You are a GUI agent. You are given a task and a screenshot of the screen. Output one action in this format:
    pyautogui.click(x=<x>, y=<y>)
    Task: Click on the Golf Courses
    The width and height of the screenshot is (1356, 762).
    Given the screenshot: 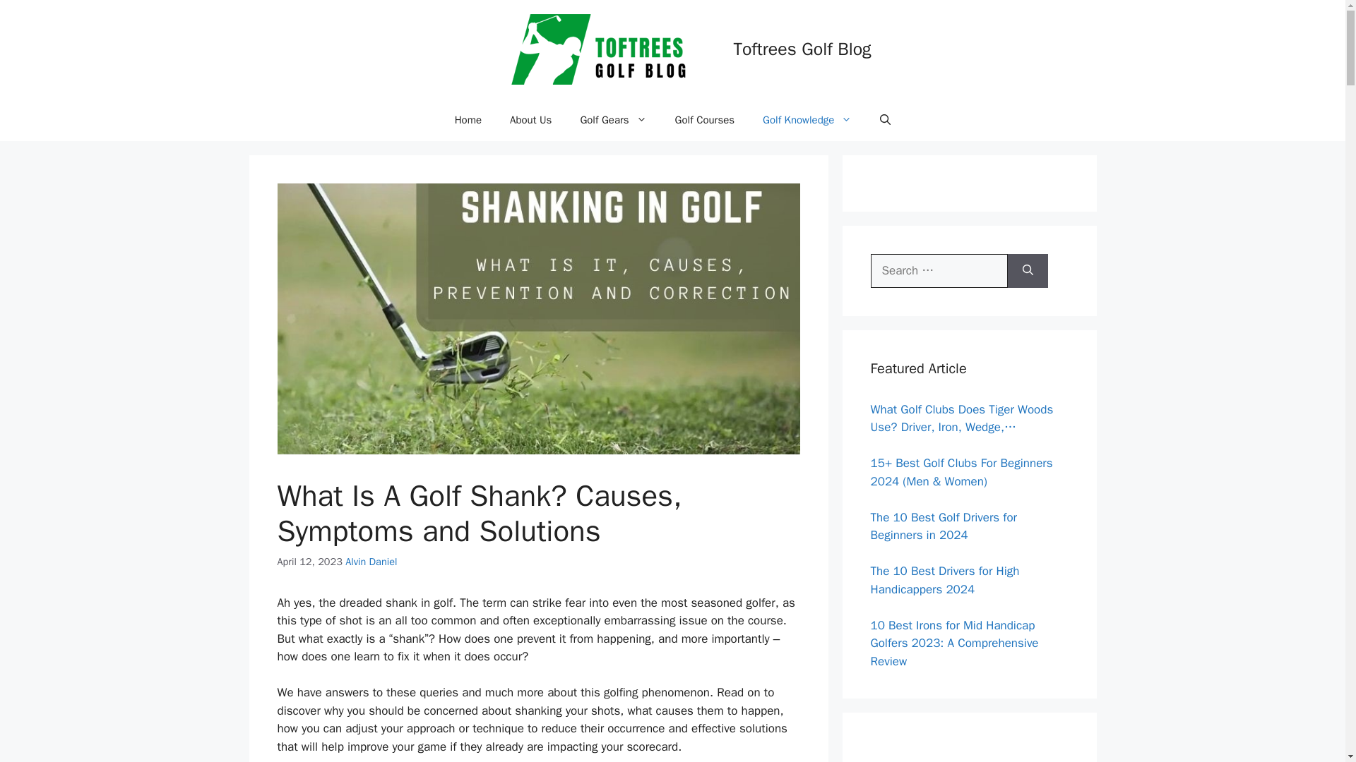 What is the action you would take?
    pyautogui.click(x=705, y=120)
    